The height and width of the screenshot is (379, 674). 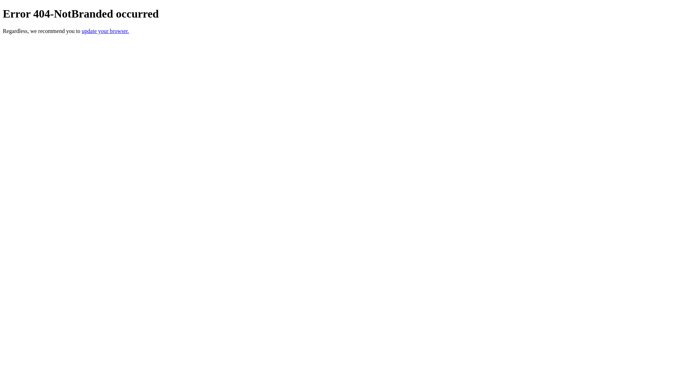 What do you see at coordinates (105, 31) in the screenshot?
I see `update your browser.` at bounding box center [105, 31].